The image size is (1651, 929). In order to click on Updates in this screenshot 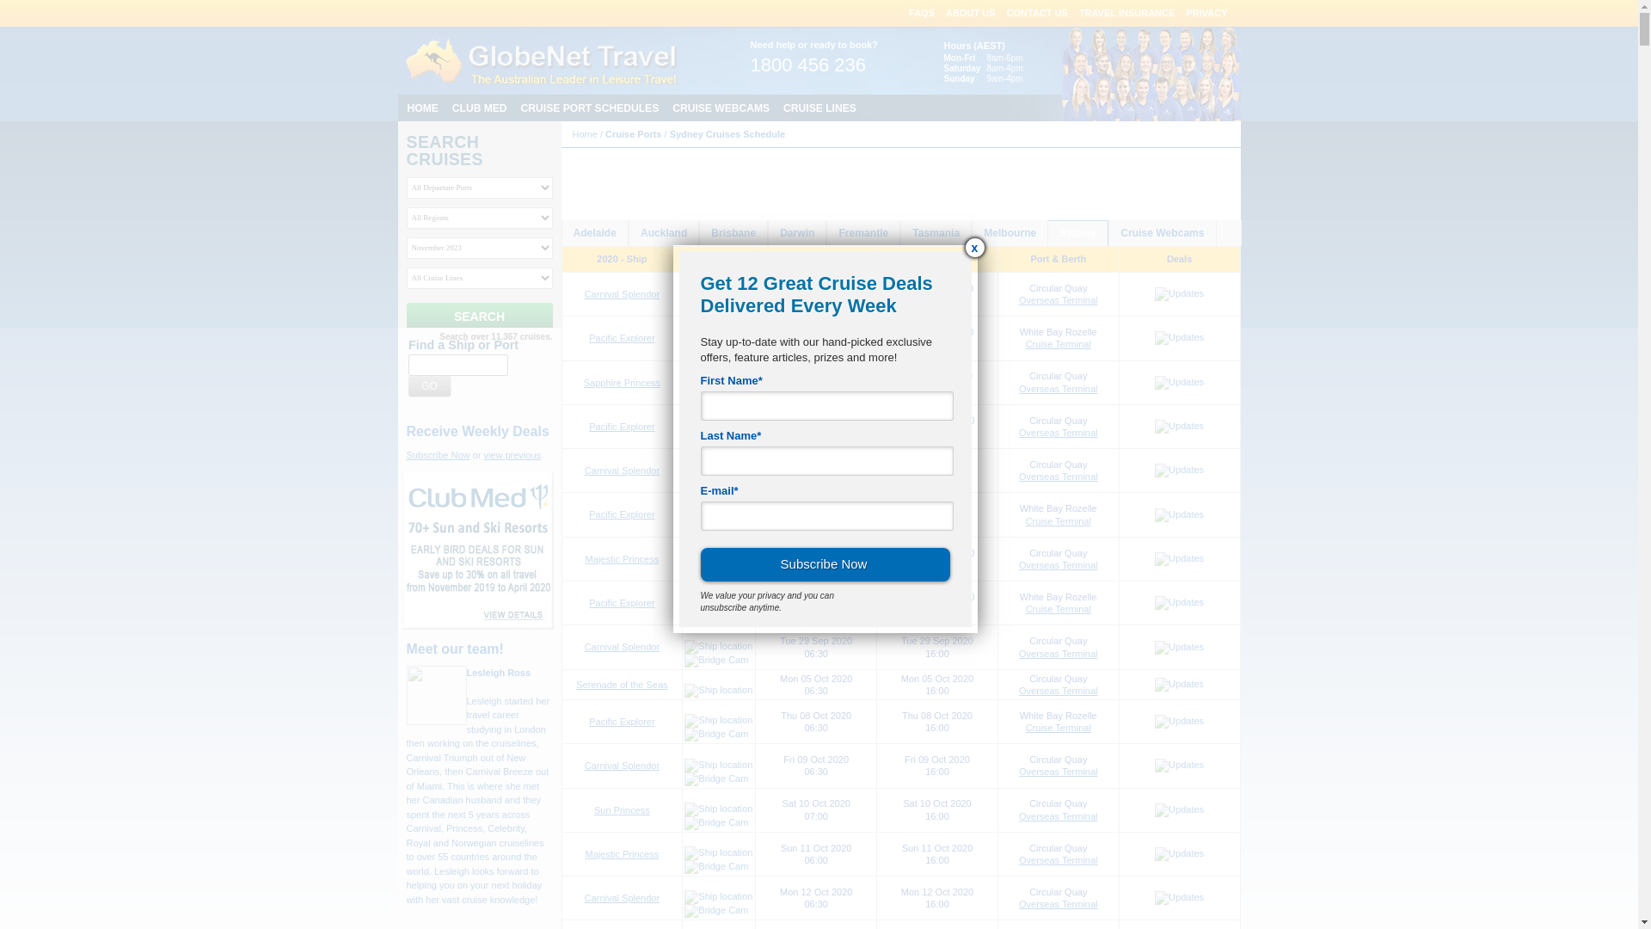, I will do `click(1180, 383)`.